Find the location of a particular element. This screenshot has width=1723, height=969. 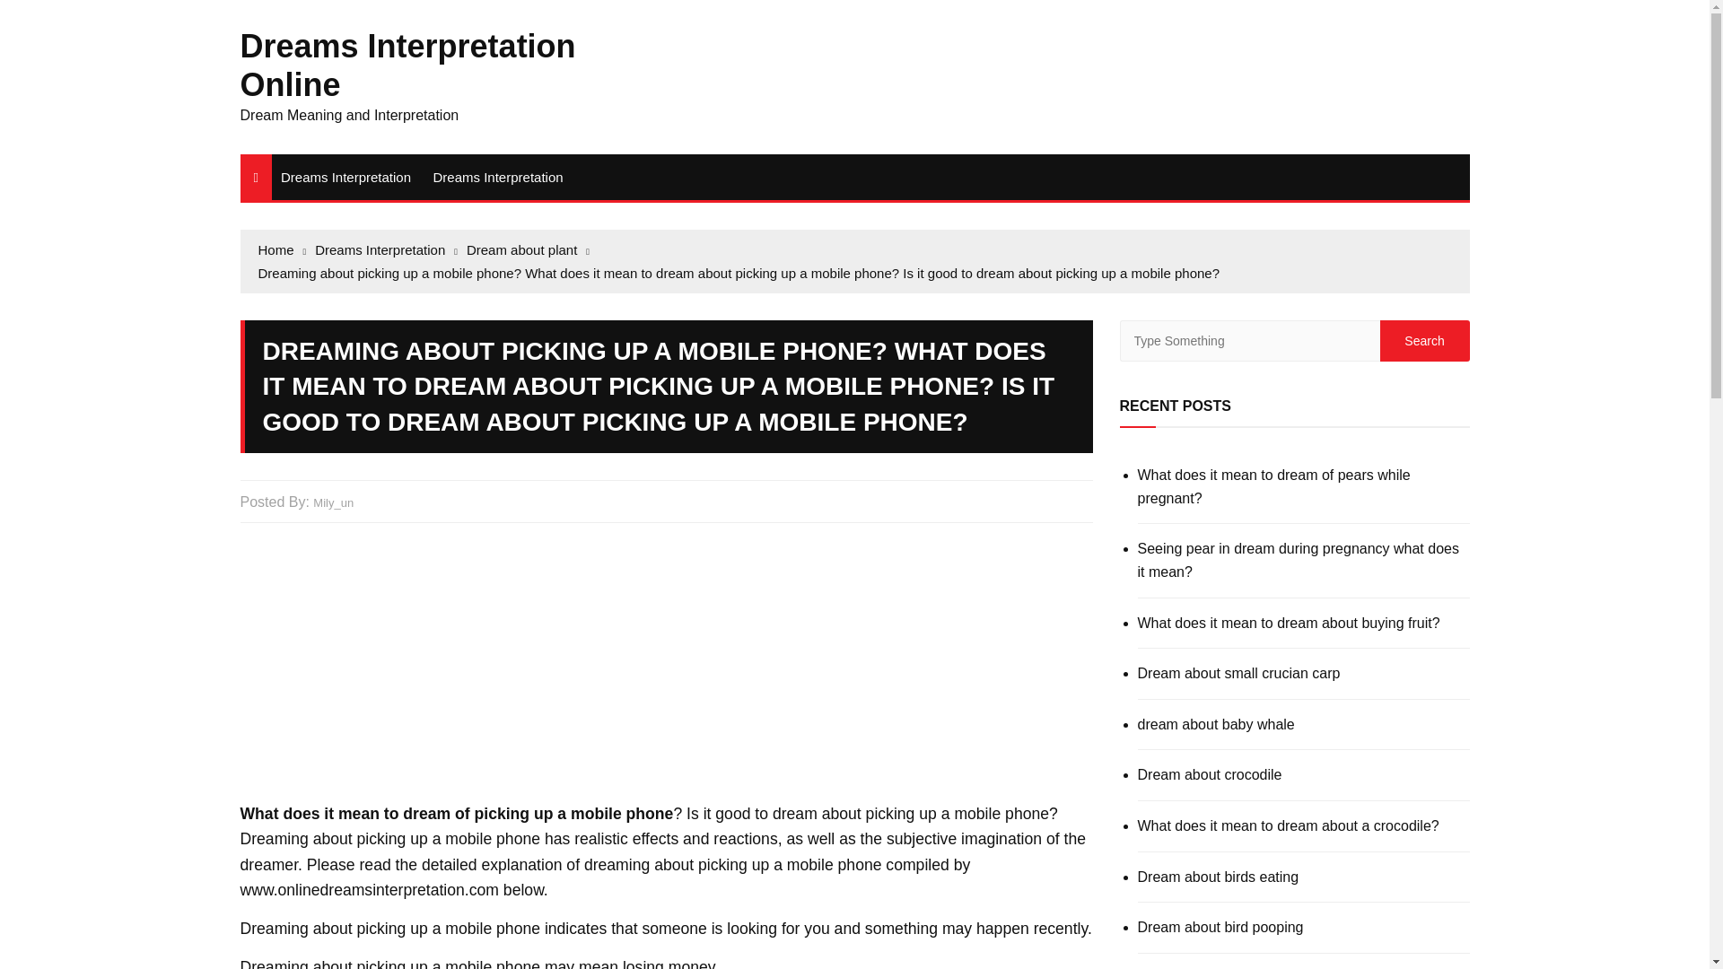

Dreams Interpretation is located at coordinates (497, 176).